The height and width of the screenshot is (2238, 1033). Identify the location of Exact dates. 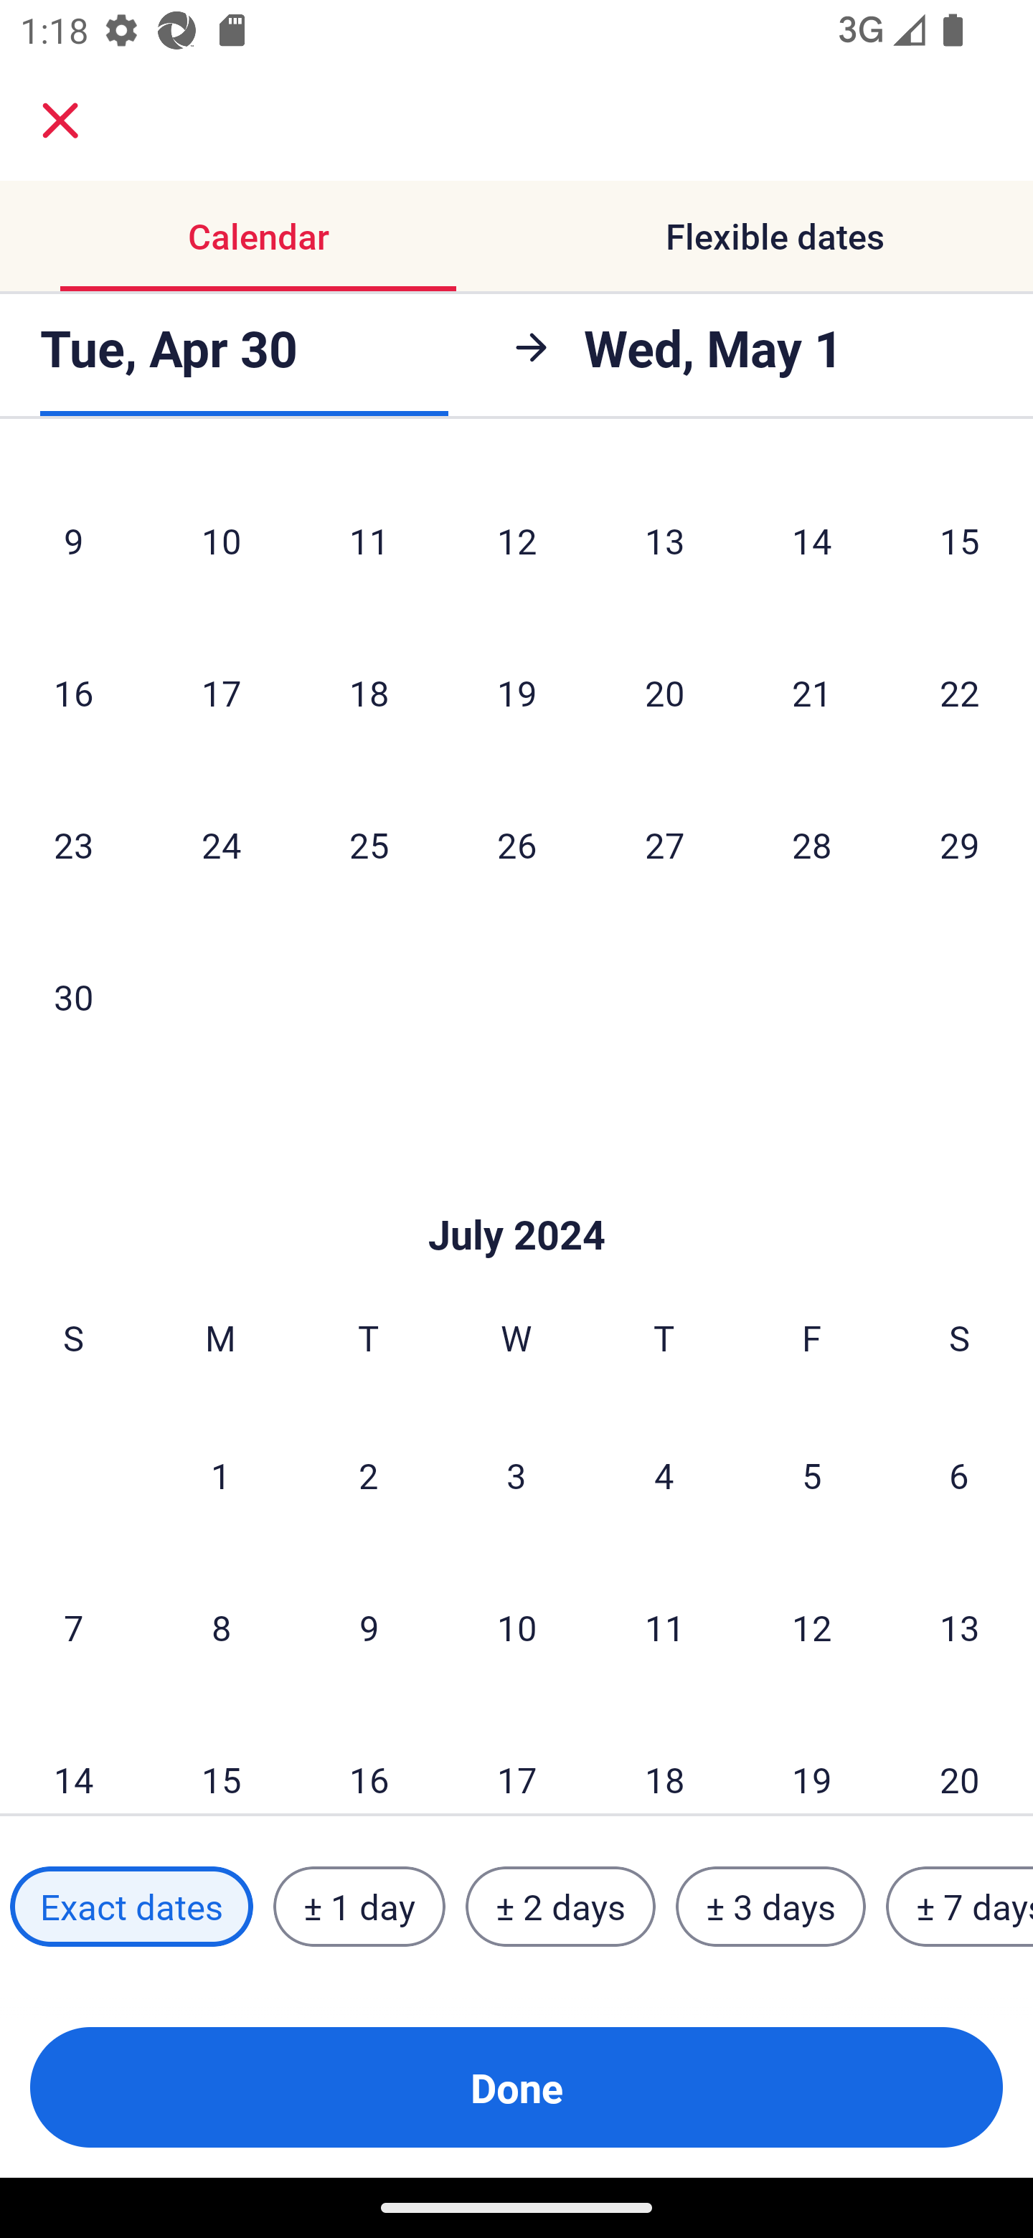
(131, 1907).